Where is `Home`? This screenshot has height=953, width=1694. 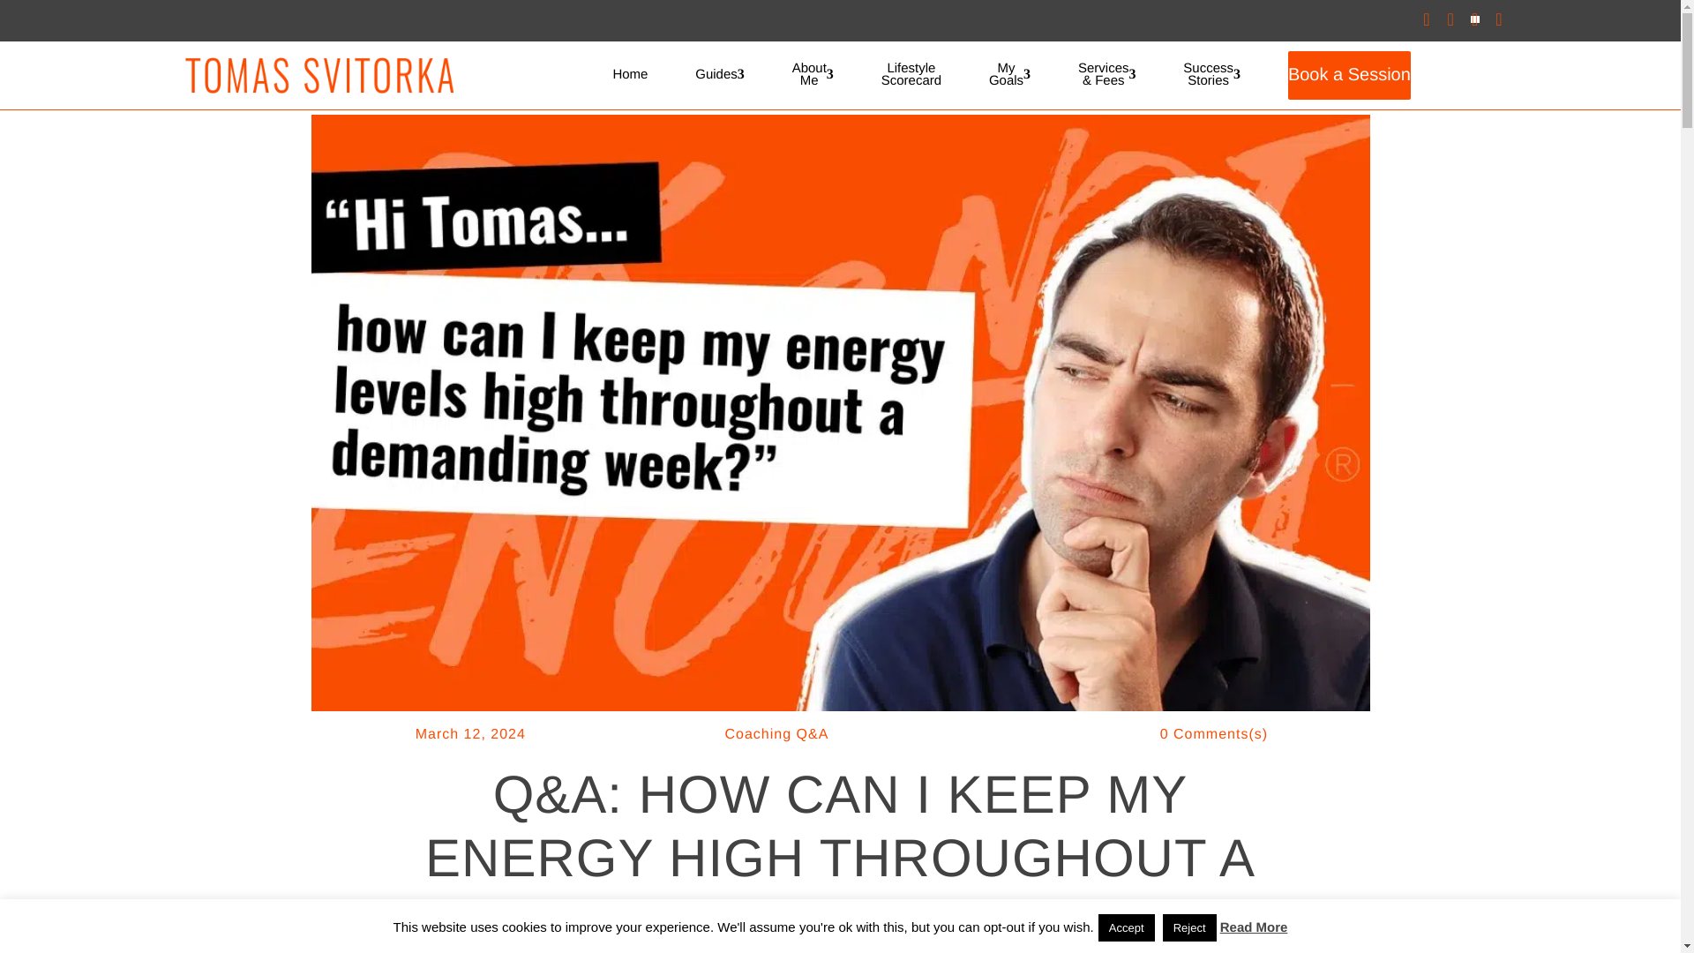 Home is located at coordinates (629, 74).